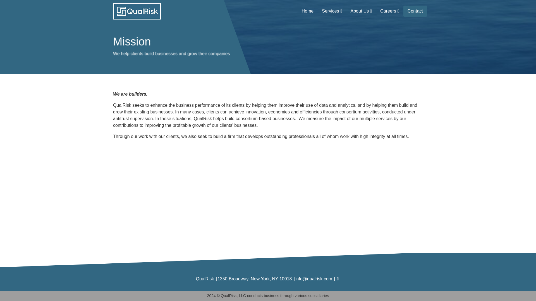 Image resolution: width=536 pixels, height=301 pixels. I want to click on return to home page, so click(135, 11).